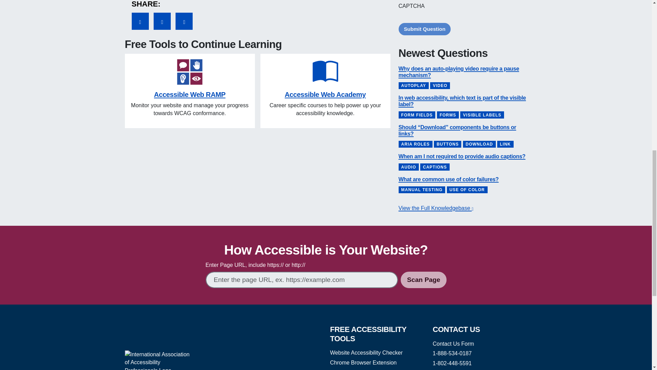 Image resolution: width=657 pixels, height=370 pixels. I want to click on Why does an auto-playing video require a pause mechanism?, so click(459, 72).